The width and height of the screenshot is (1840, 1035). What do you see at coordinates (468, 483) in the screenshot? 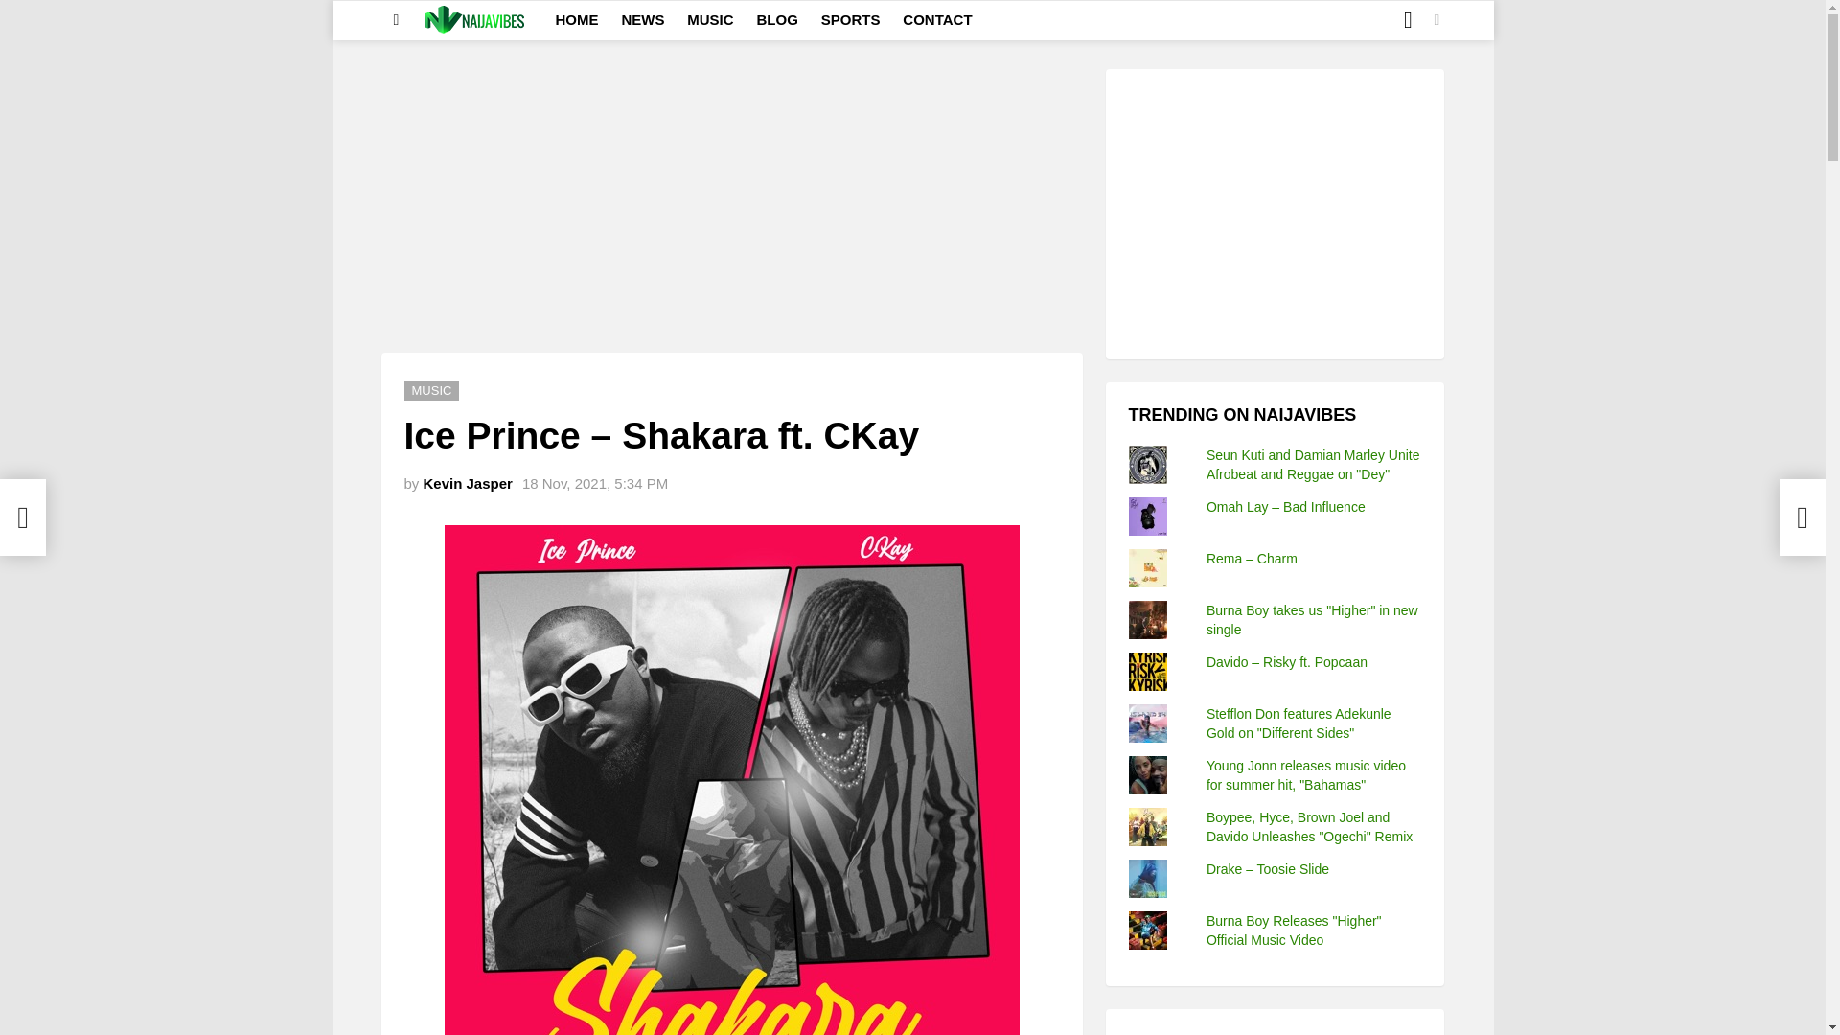
I see `Kevin Jasper` at bounding box center [468, 483].